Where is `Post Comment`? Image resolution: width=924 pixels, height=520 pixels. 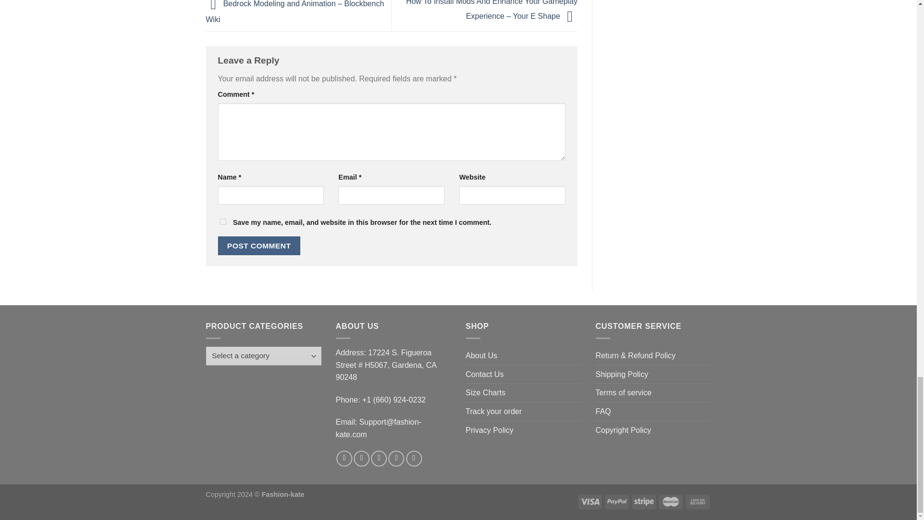 Post Comment is located at coordinates (259, 246).